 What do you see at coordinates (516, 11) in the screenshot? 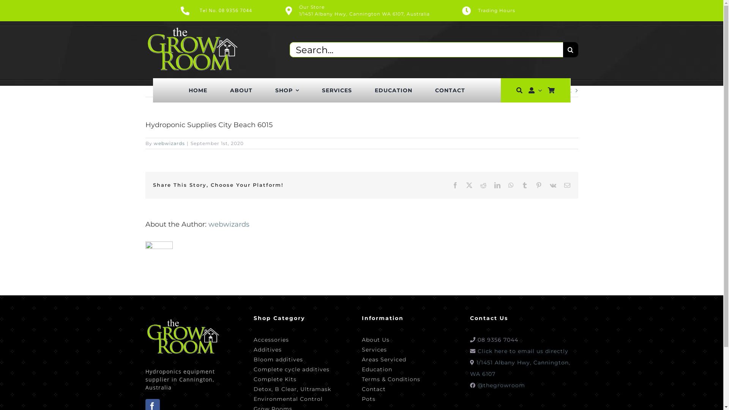
I see `Trading Hours` at bounding box center [516, 11].